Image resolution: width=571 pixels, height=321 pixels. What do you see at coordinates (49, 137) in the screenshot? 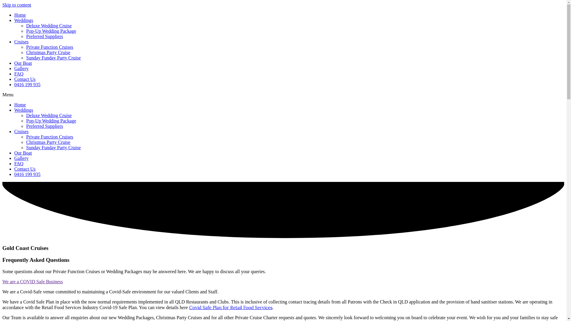
I see `Private Function Cruises` at bounding box center [49, 137].